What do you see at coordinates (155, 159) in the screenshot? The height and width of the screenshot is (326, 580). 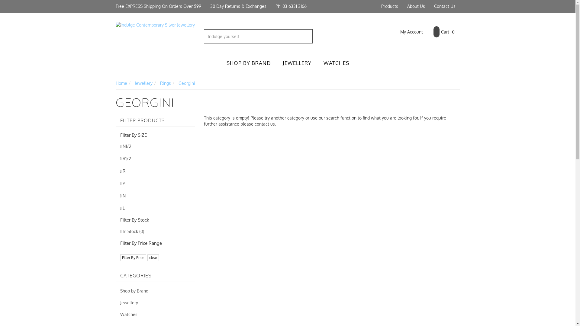 I see `R1/2` at bounding box center [155, 159].